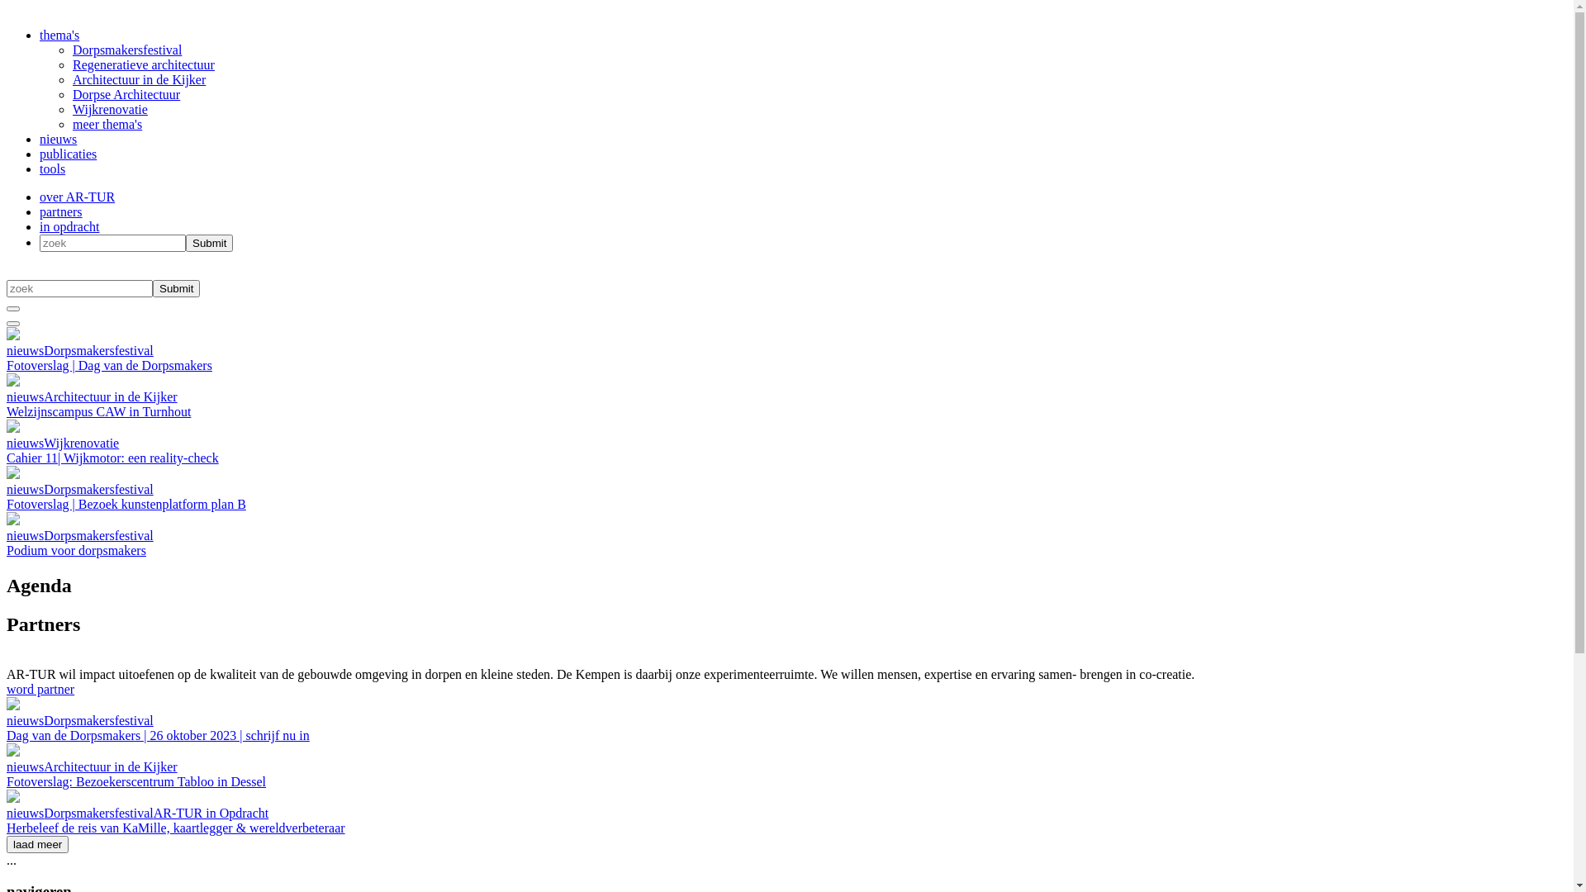 Image resolution: width=1586 pixels, height=892 pixels. Describe the element at coordinates (109, 365) in the screenshot. I see `Fotoverslag | Dag van de Dorpsmakers` at that location.